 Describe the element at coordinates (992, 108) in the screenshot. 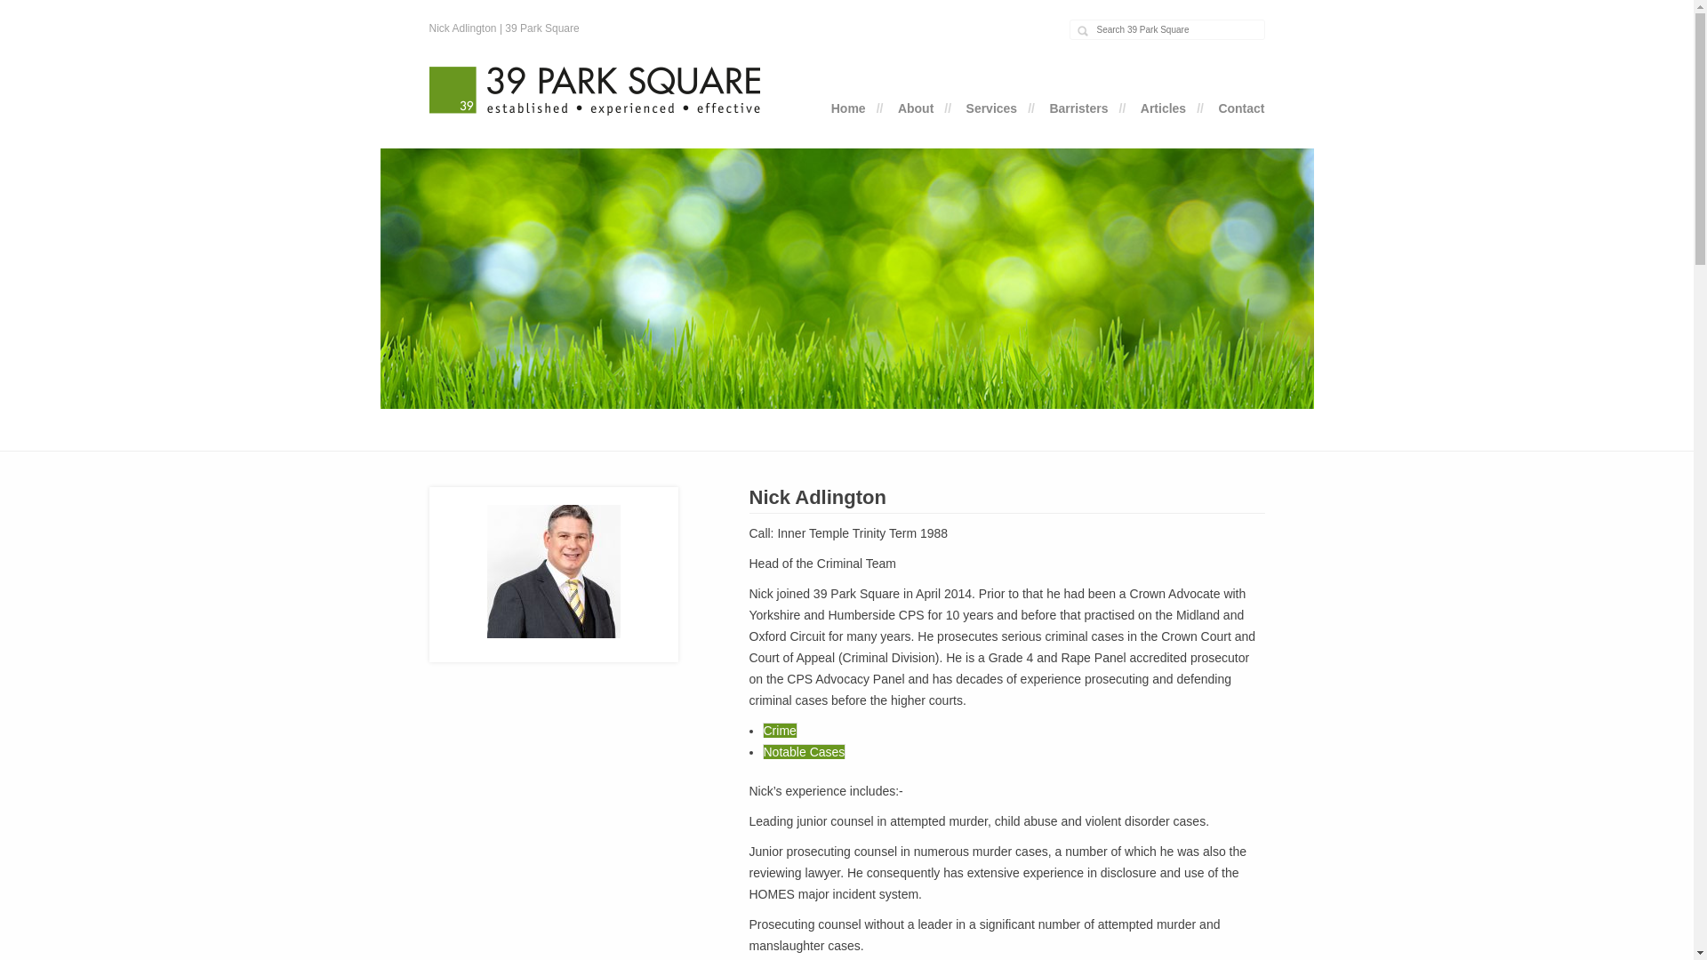

I see `Services` at that location.